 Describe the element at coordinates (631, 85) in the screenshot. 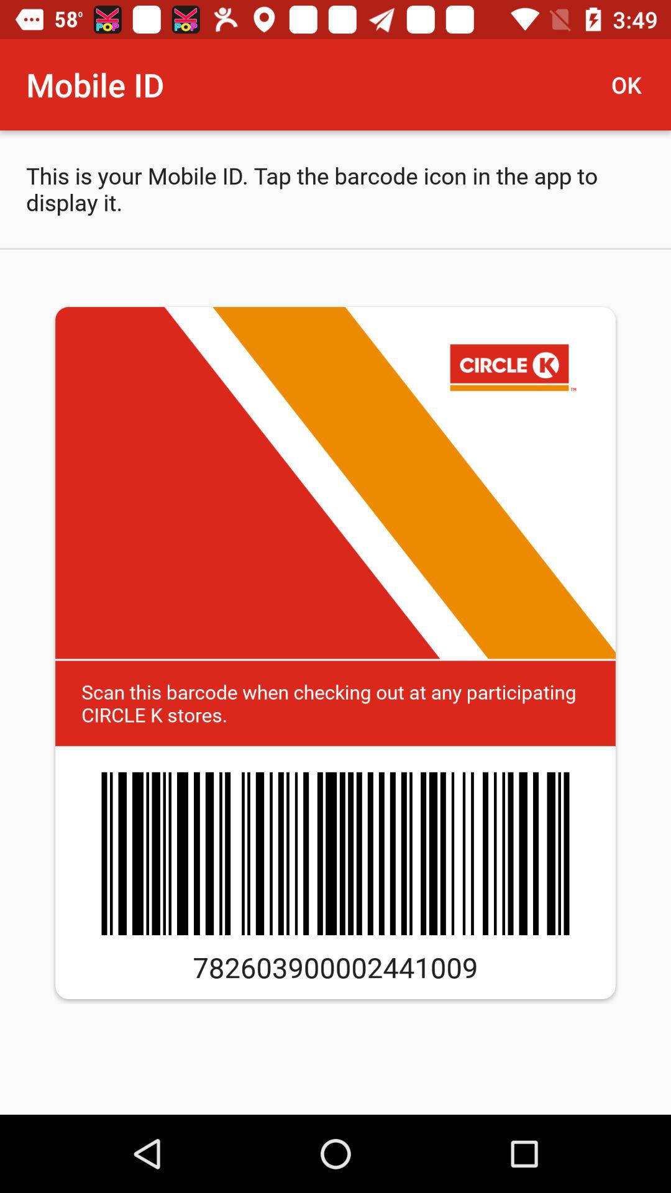

I see `choose item next to mobile id icon` at that location.